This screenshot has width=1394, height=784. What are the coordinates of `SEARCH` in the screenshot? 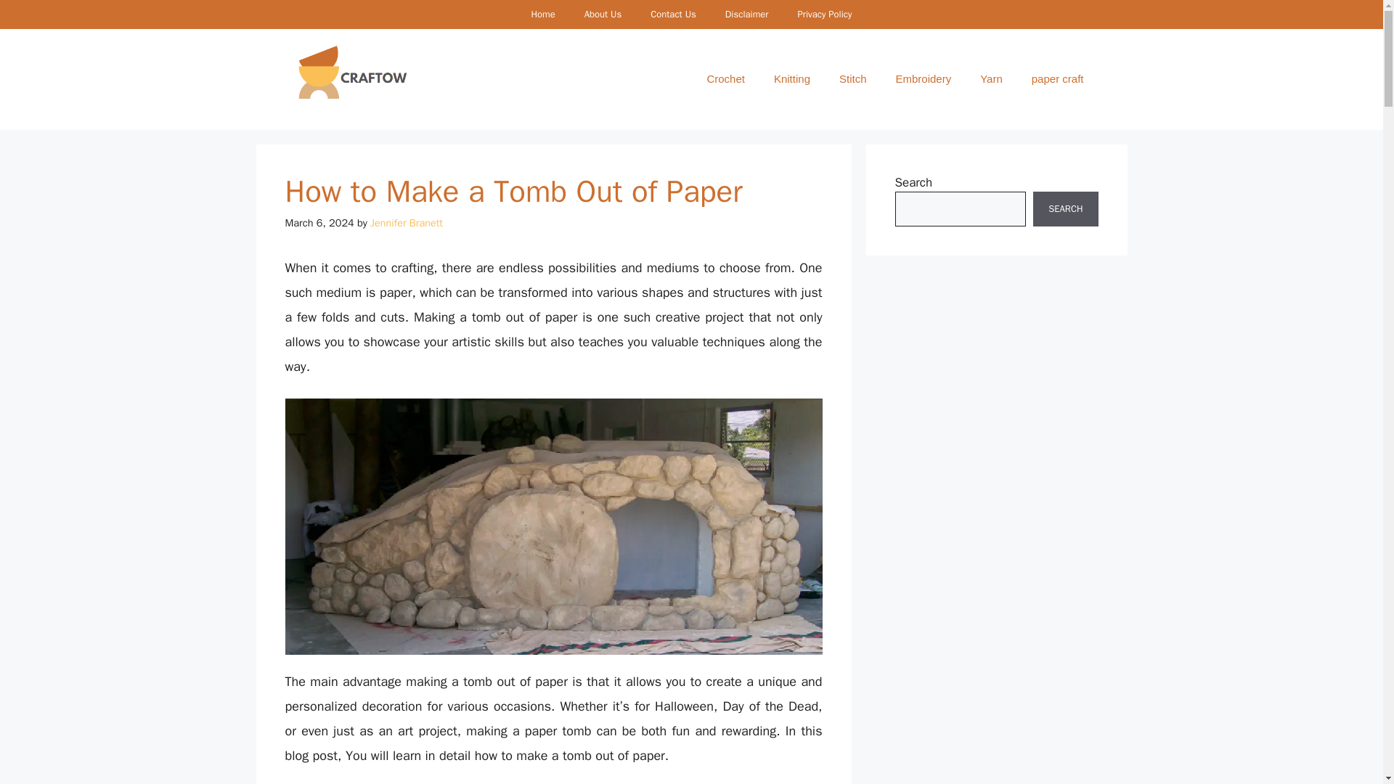 It's located at (1065, 209).